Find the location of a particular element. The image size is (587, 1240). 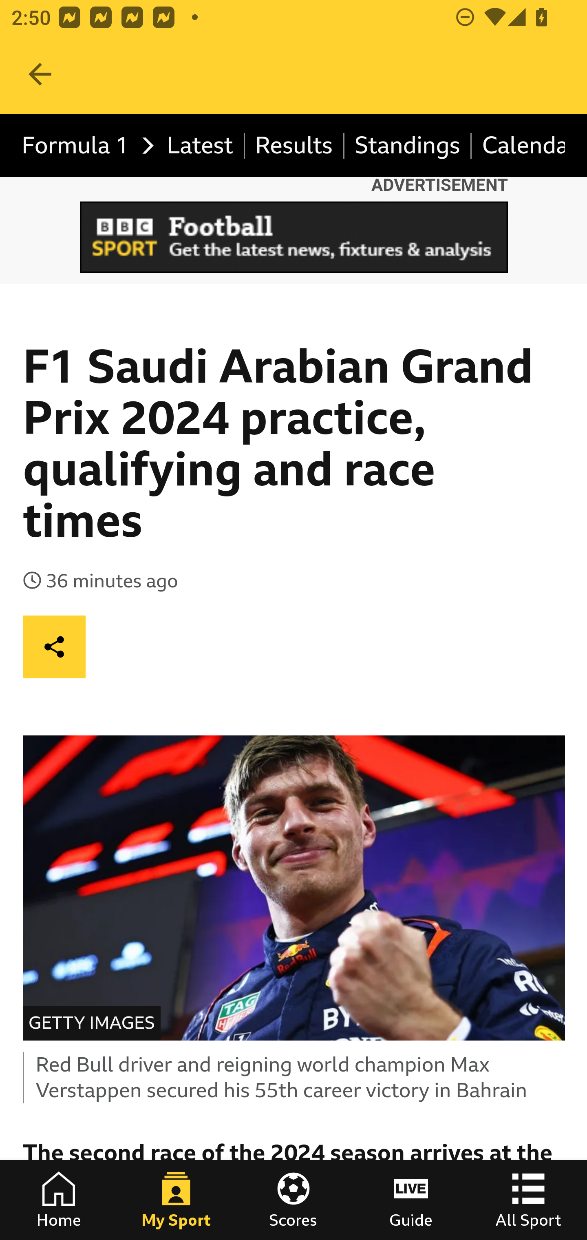

Calendar is located at coordinates (519, 146).